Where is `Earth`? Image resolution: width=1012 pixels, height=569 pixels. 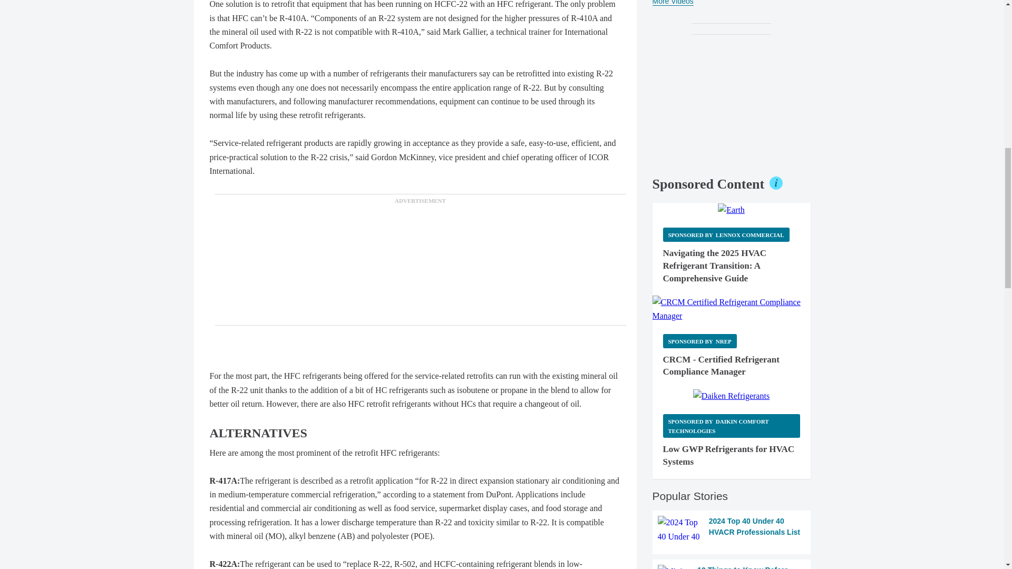
Earth is located at coordinates (731, 210).